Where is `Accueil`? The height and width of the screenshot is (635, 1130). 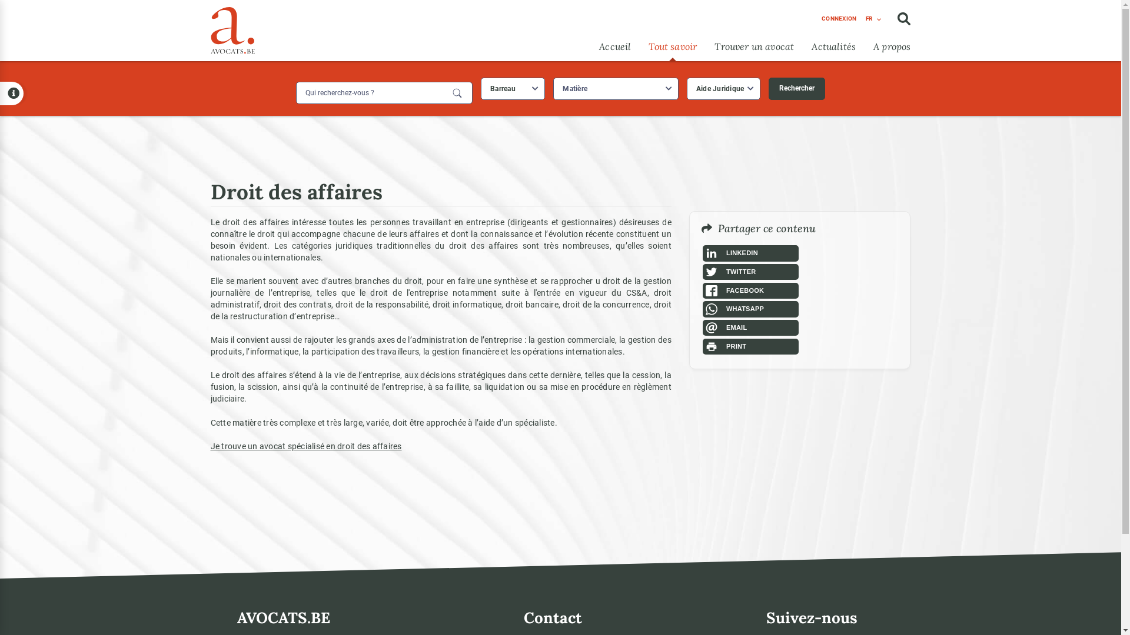
Accueil is located at coordinates (614, 46).